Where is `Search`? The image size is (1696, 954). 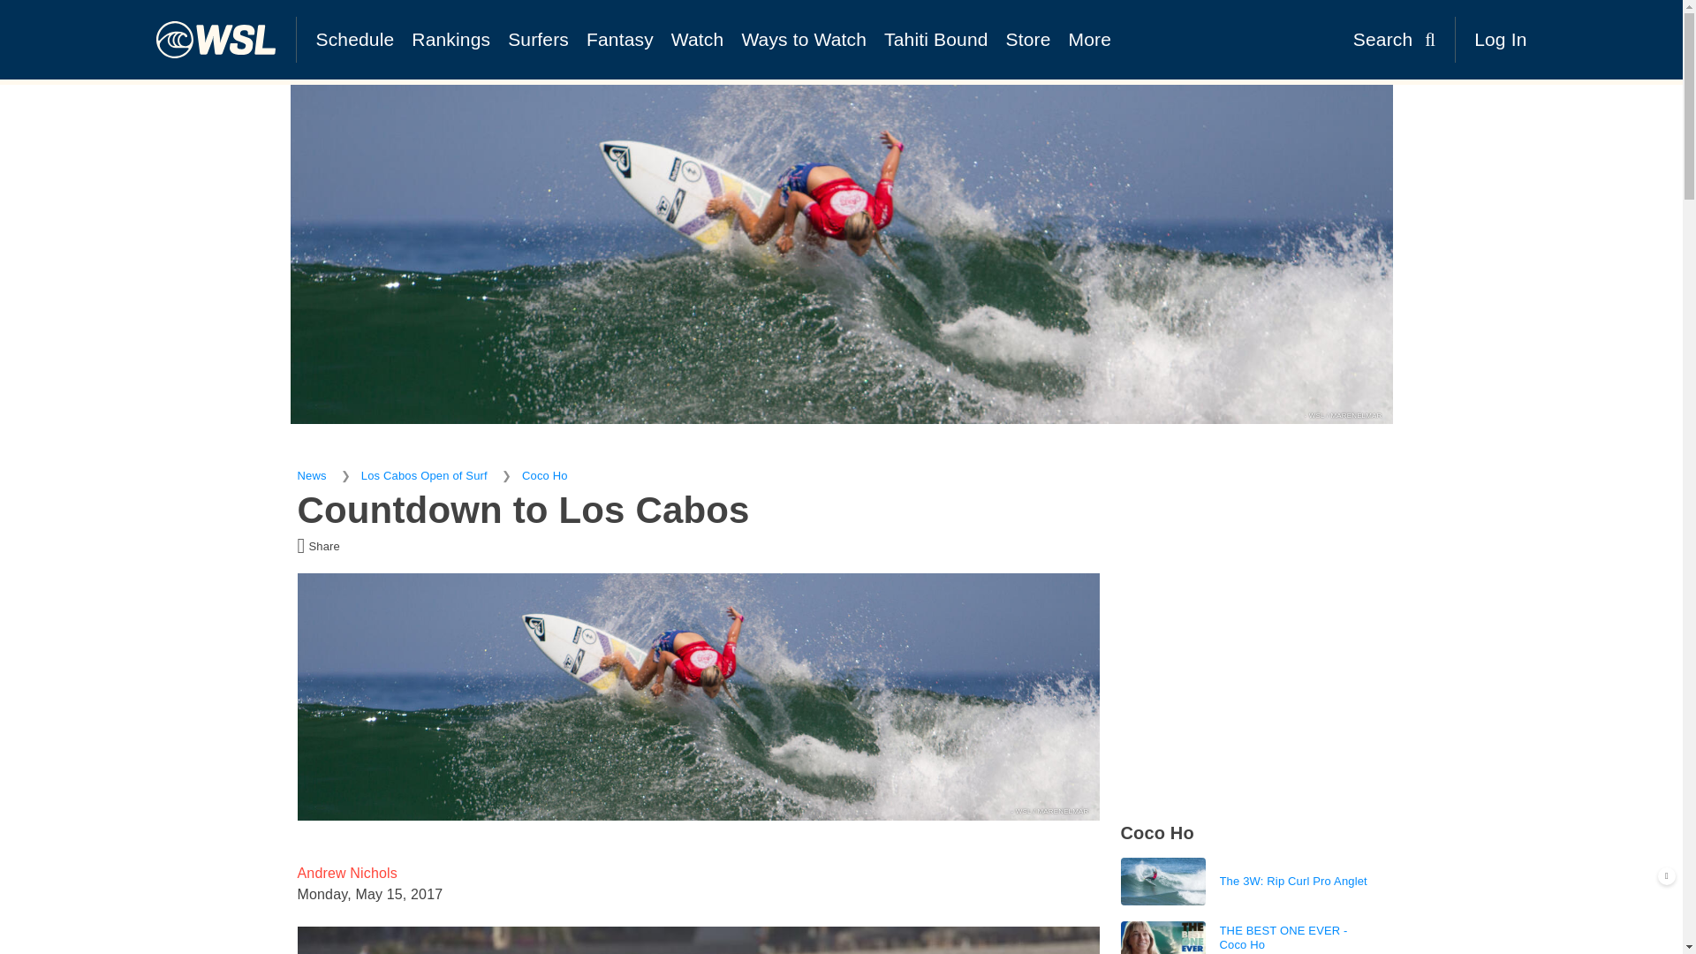 Search is located at coordinates (1394, 39).